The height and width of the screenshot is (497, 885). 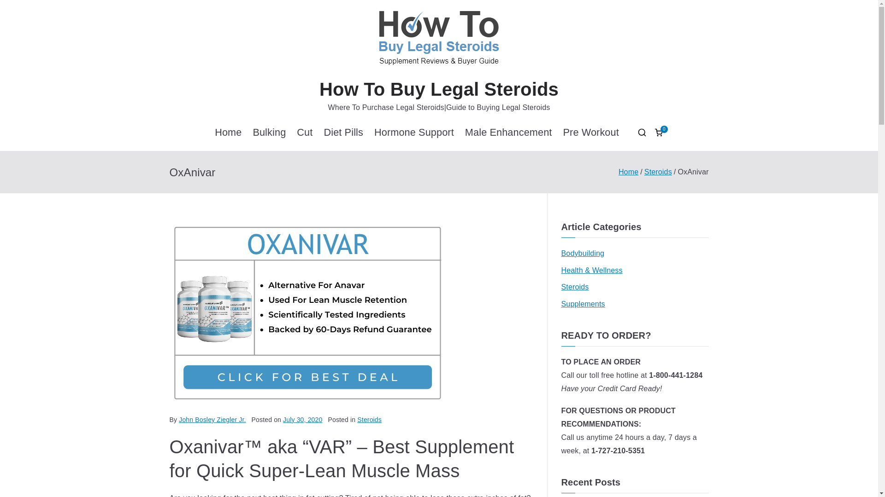 I want to click on Home, so click(x=628, y=172).